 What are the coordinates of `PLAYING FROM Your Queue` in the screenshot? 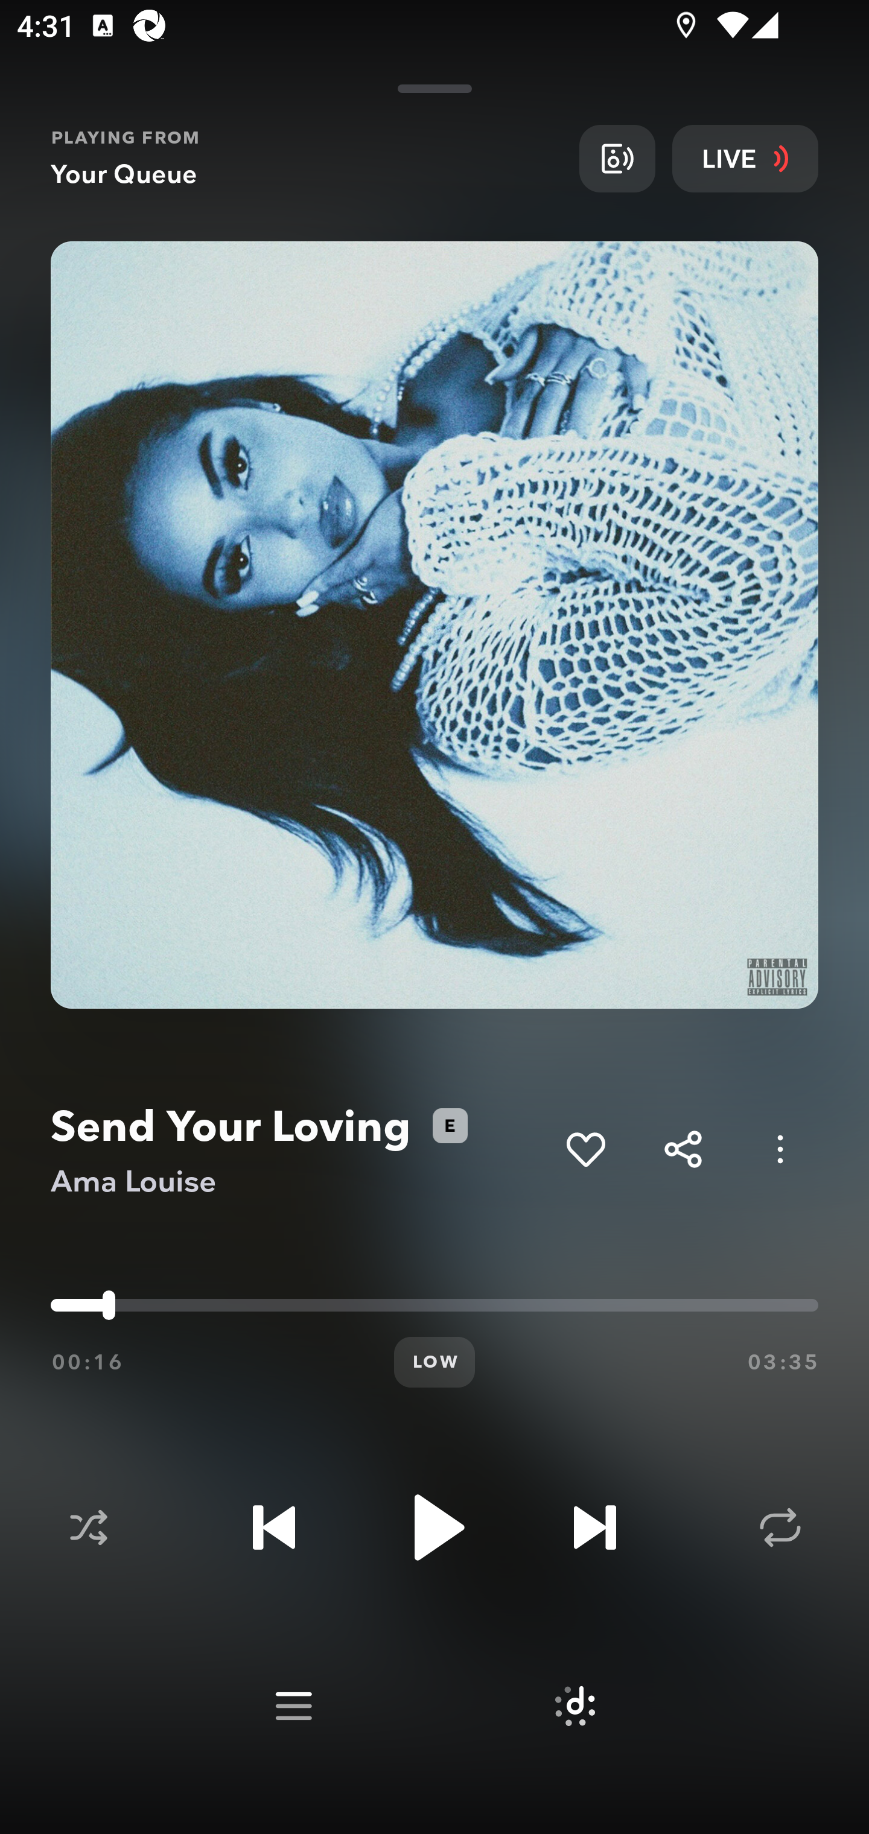 It's located at (306, 158).